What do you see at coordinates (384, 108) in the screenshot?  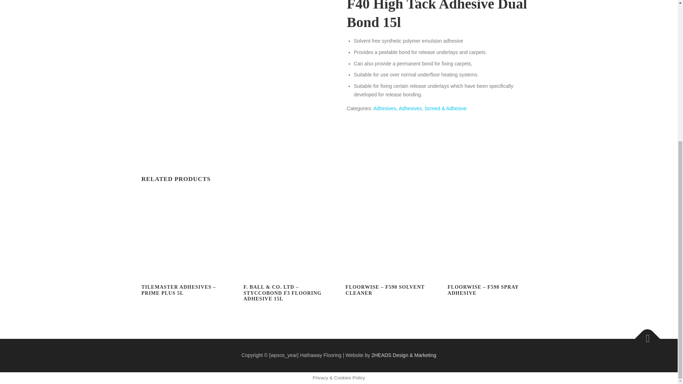 I see `Adhesives` at bounding box center [384, 108].